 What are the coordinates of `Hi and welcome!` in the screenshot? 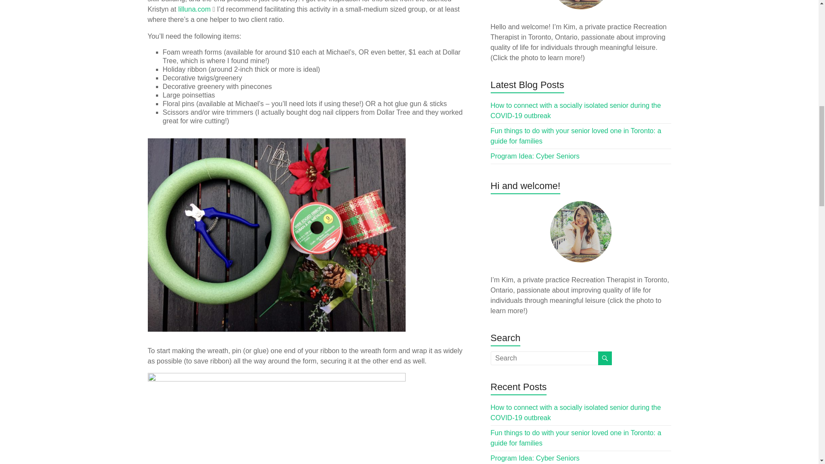 It's located at (581, 232).